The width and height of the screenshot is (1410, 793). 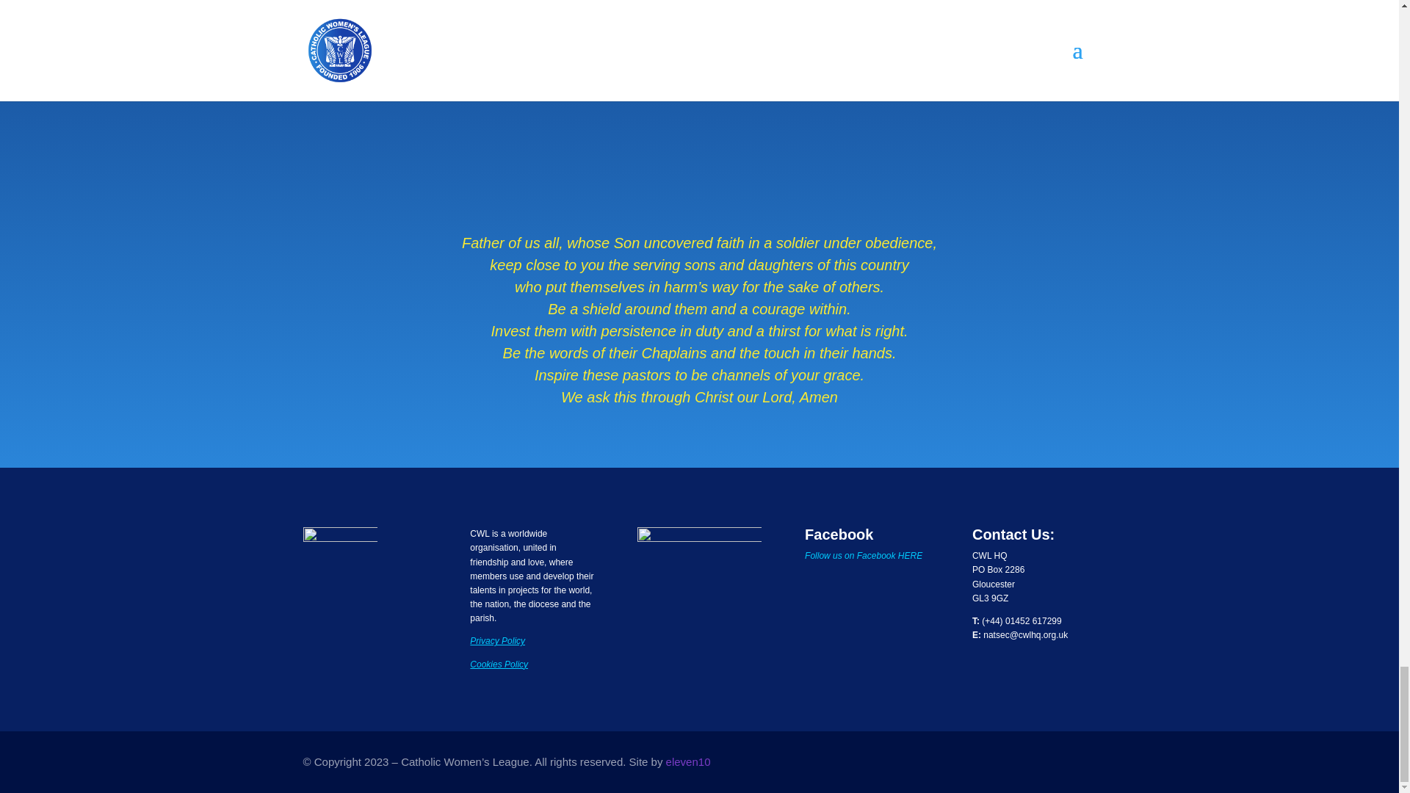 What do you see at coordinates (700, 106) in the screenshot?
I see `CWL-Support` at bounding box center [700, 106].